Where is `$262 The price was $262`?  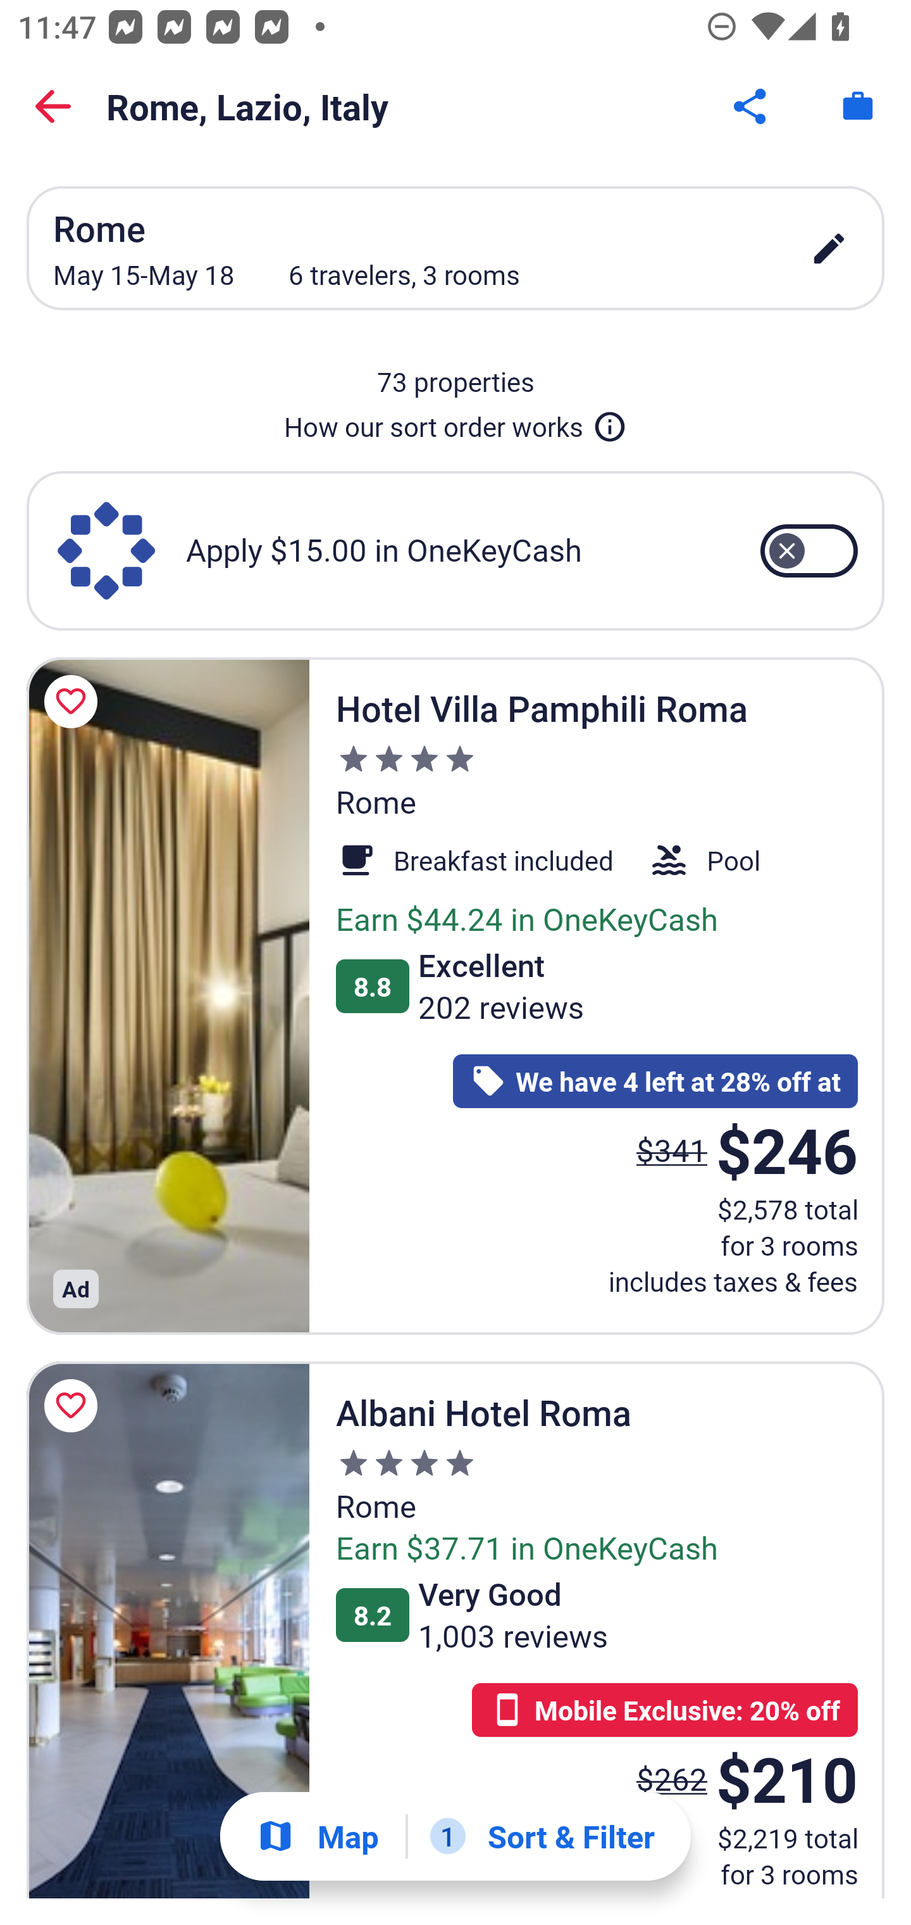
$262 The price was $262 is located at coordinates (672, 1778).